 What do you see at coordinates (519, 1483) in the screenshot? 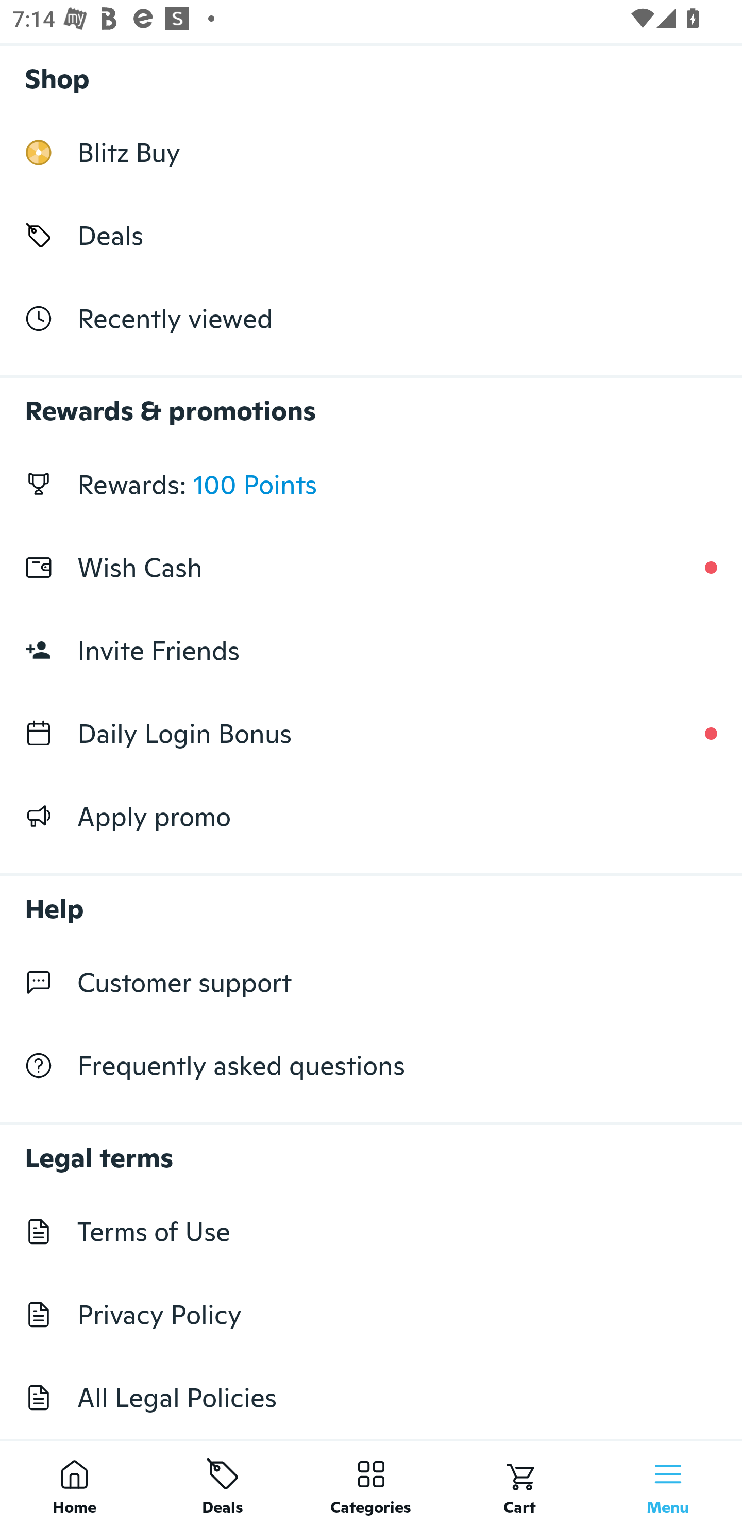
I see `Cart` at bounding box center [519, 1483].